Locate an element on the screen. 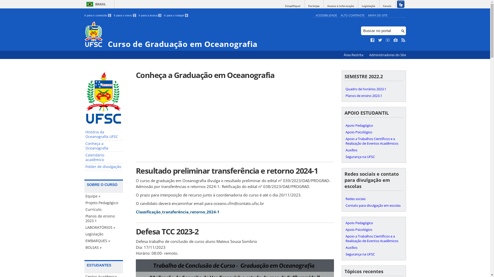 This screenshot has width=494, height=277. ACESSIBILIDADE is located at coordinates (326, 15).